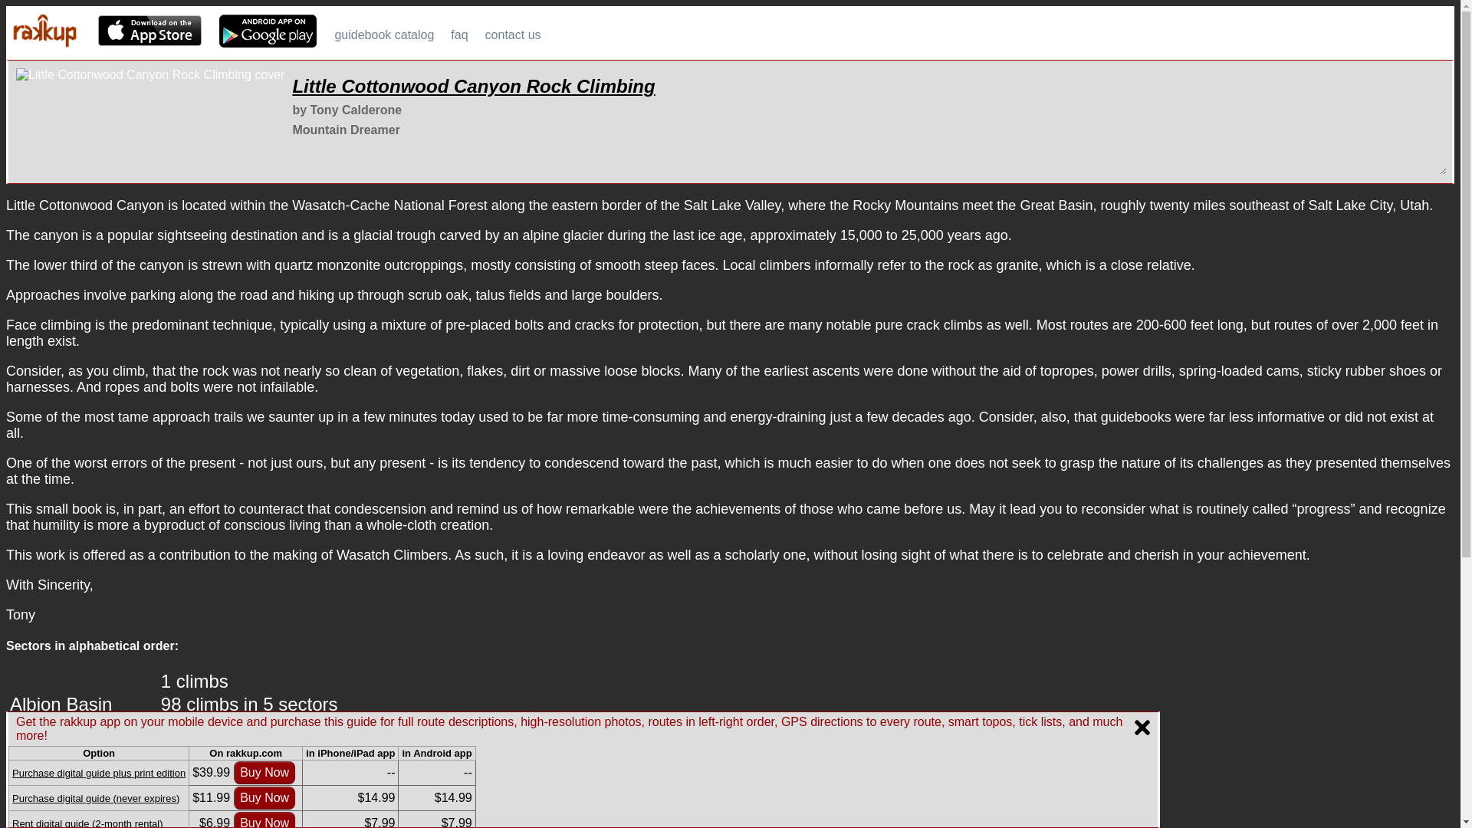 The width and height of the screenshot is (1472, 828). I want to click on Gate A, so click(38, 773).